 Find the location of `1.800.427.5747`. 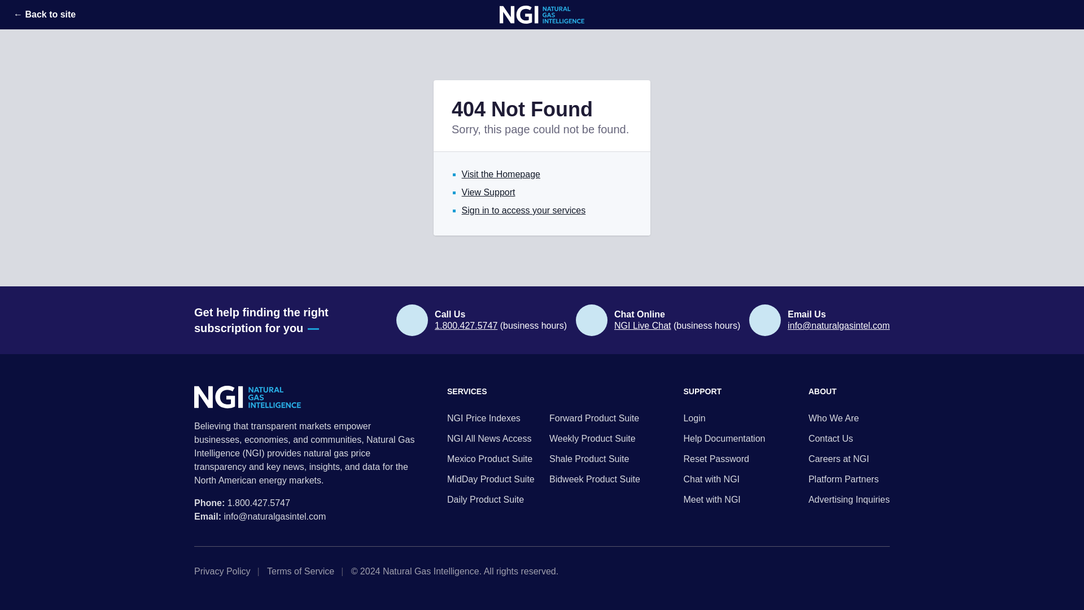

1.800.427.5747 is located at coordinates (259, 503).